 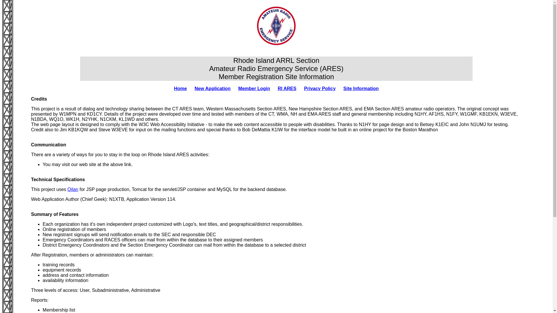 I want to click on New Application, so click(x=212, y=89).